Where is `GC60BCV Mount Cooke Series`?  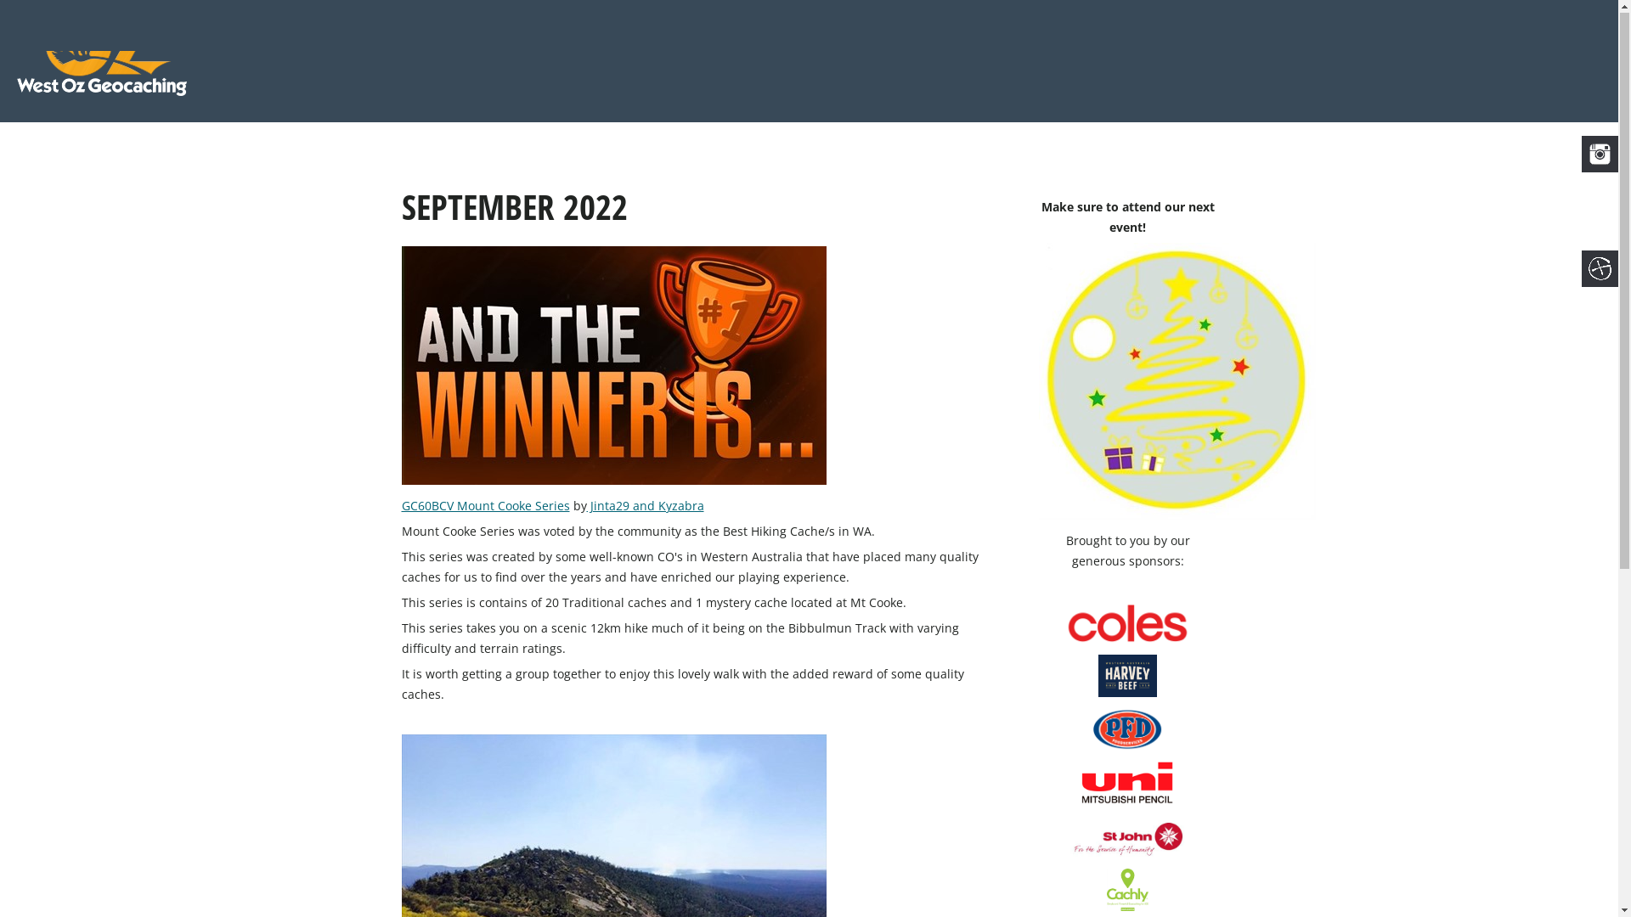
GC60BCV Mount Cooke Series is located at coordinates (485, 506).